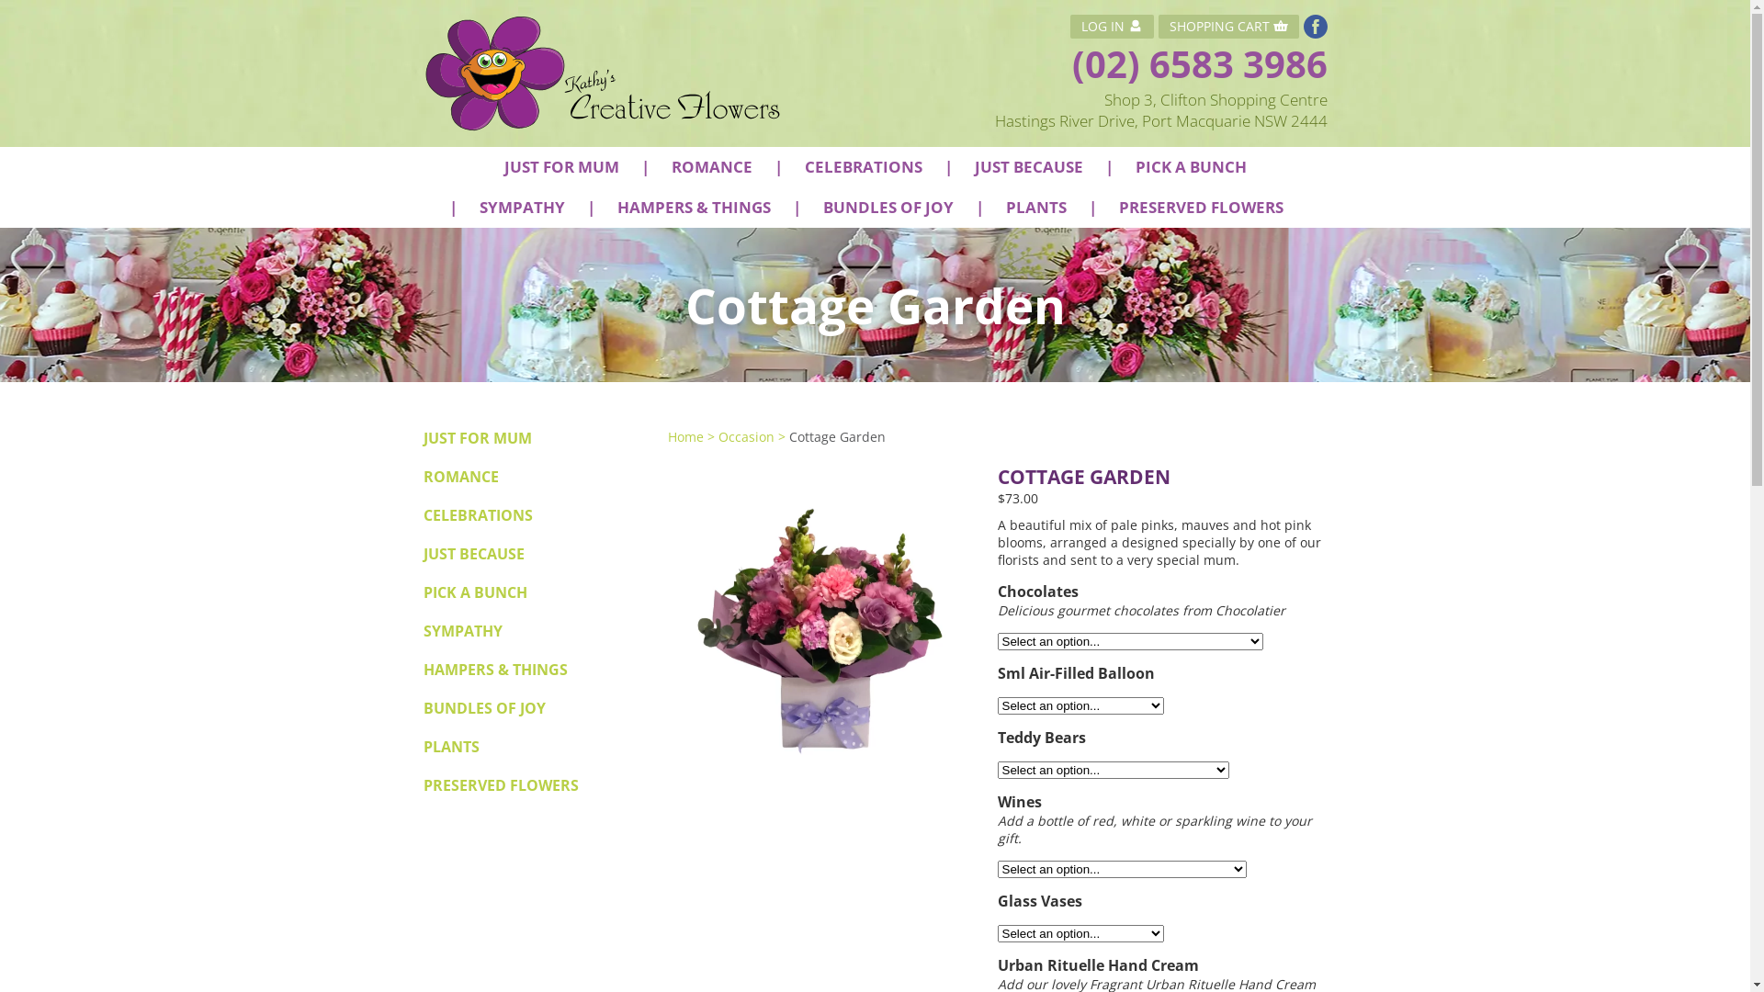  Describe the element at coordinates (500, 785) in the screenshot. I see `PRESERVED FLOWERS` at that location.